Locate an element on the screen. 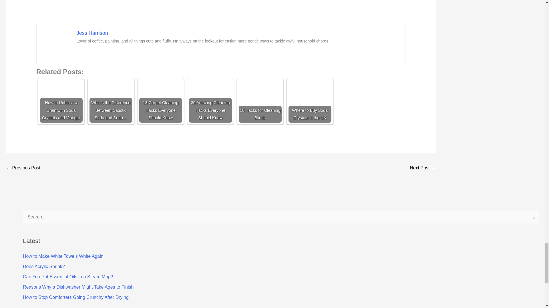  What Are Soda Crystals? is located at coordinates (422, 168).